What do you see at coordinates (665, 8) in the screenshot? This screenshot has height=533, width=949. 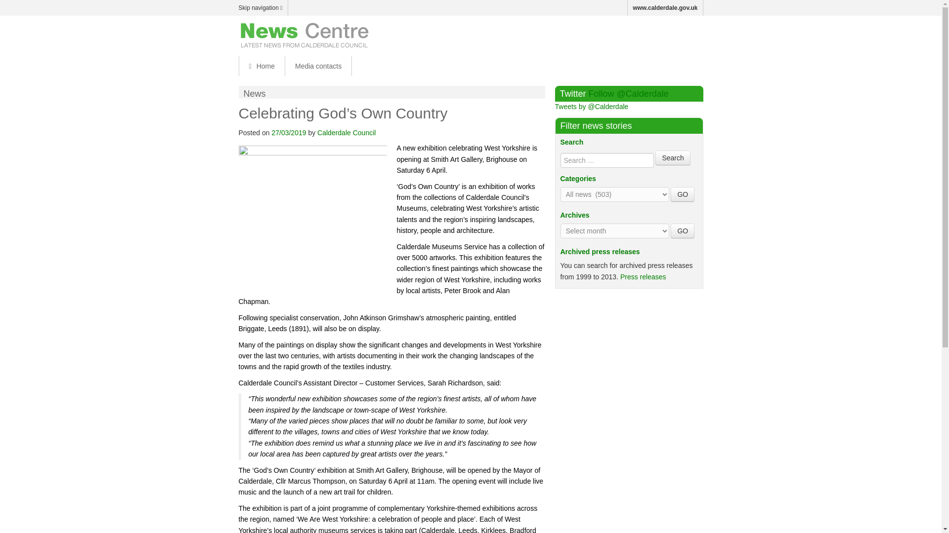 I see `www.calderdale.gov.uk` at bounding box center [665, 8].